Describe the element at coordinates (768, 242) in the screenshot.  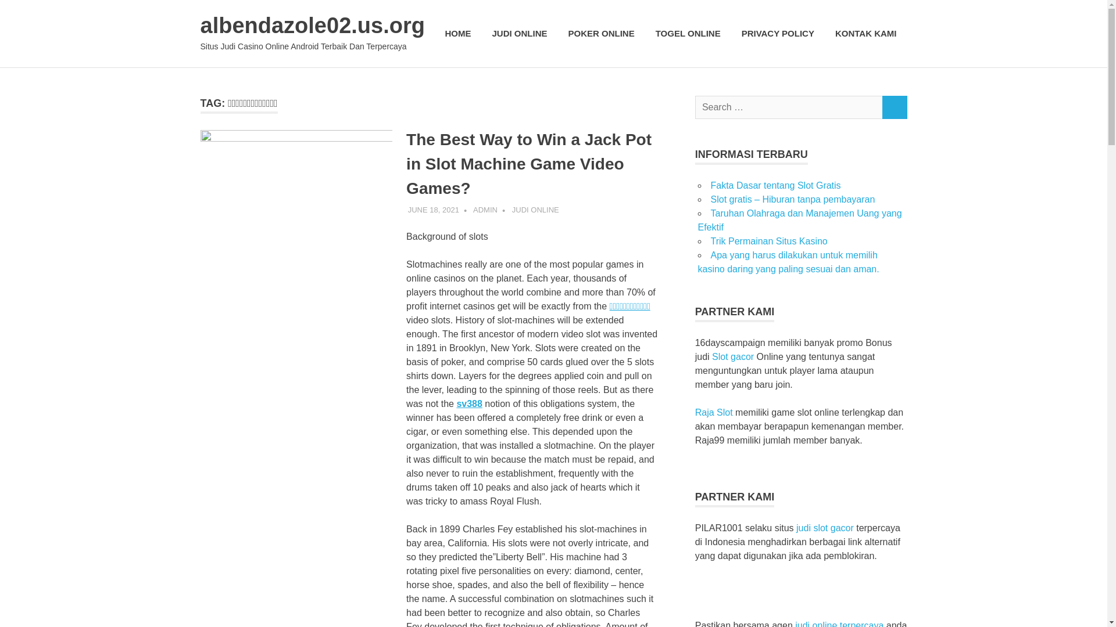
I see `Trik Permainan Situs Kasino` at that location.